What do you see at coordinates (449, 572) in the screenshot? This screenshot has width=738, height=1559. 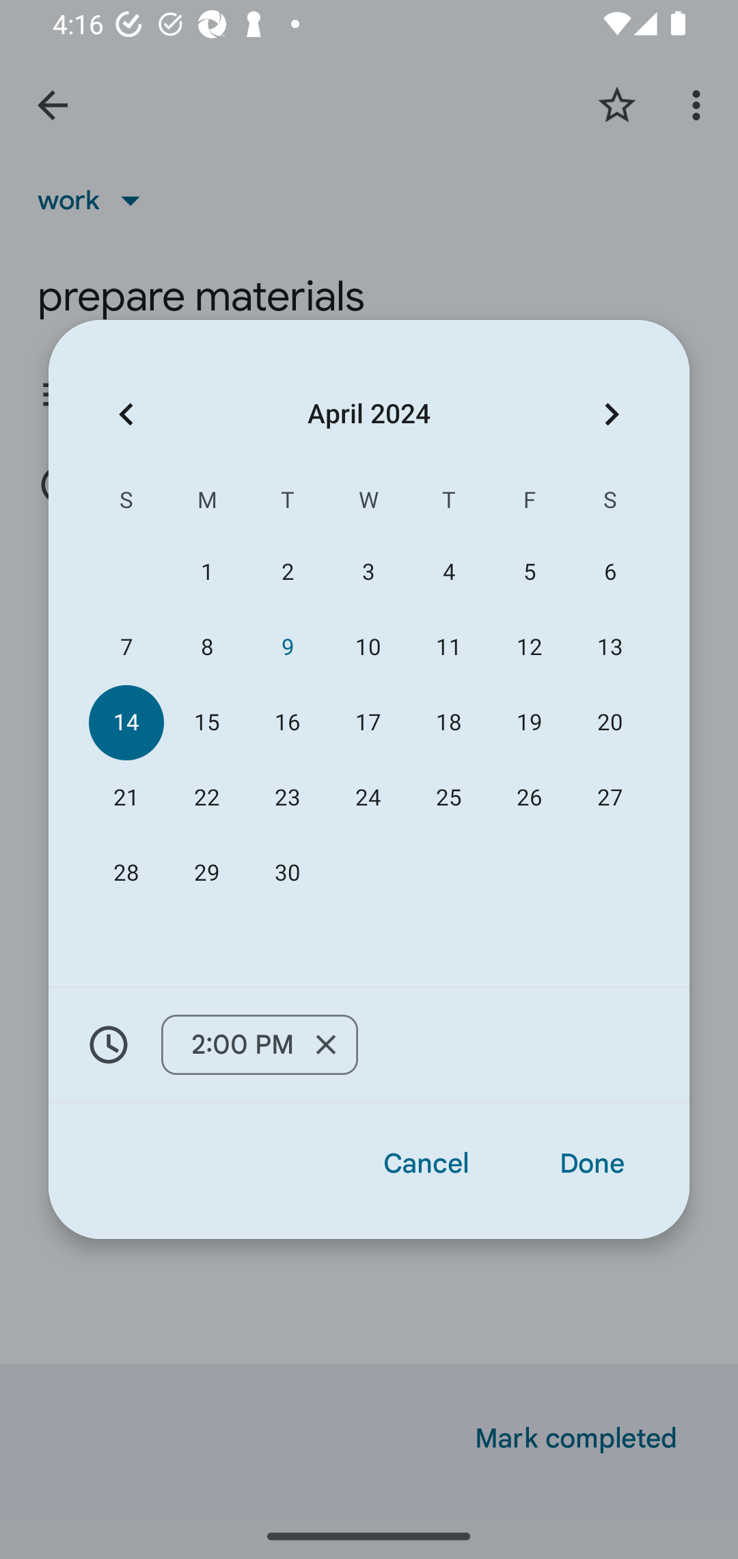 I see `4 04 April 2024` at bounding box center [449, 572].